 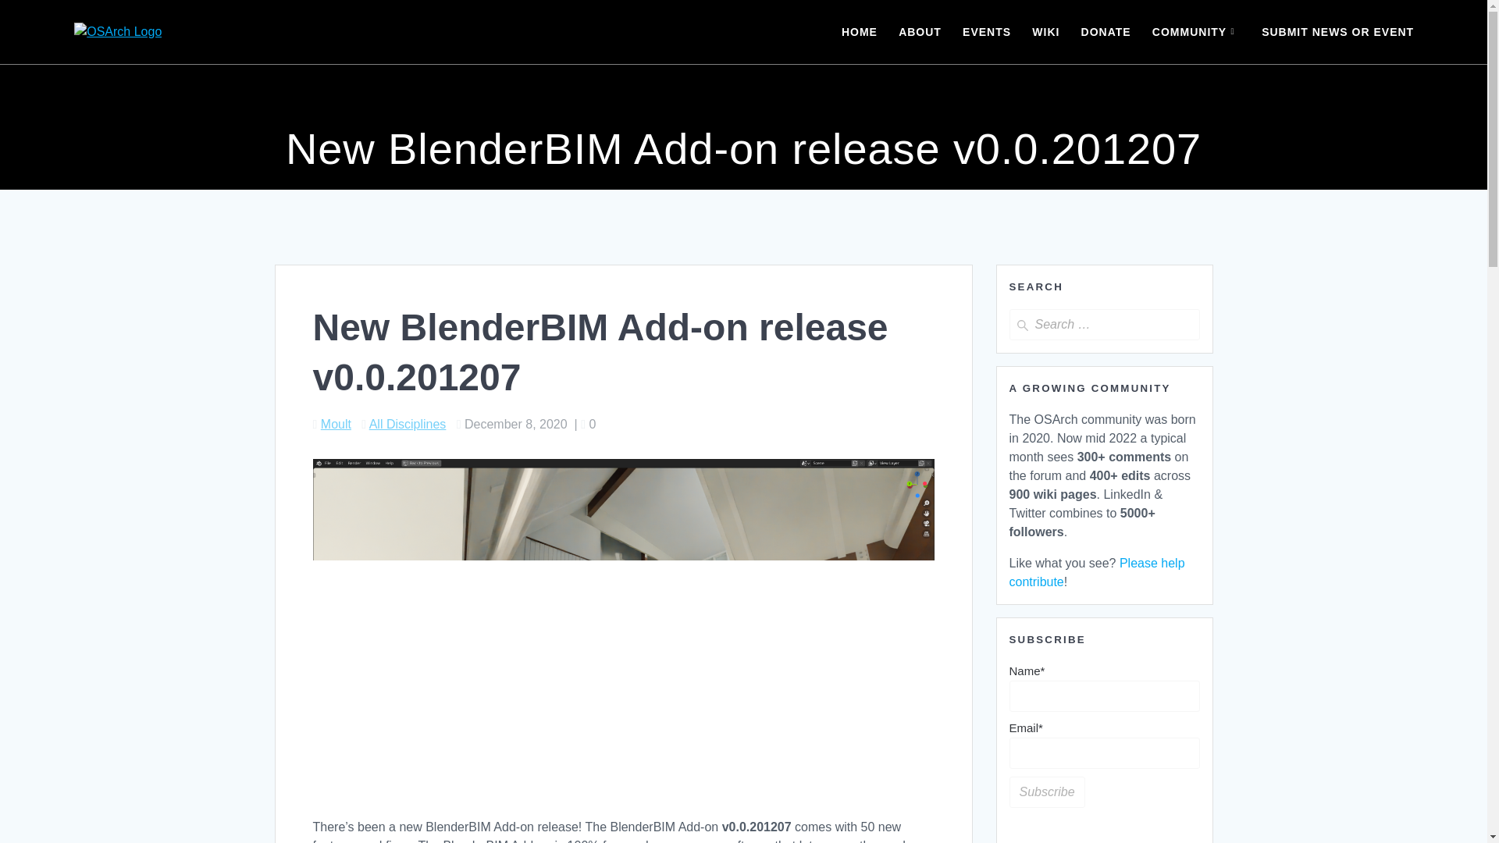 I want to click on COMMUNITY, so click(x=1196, y=31).